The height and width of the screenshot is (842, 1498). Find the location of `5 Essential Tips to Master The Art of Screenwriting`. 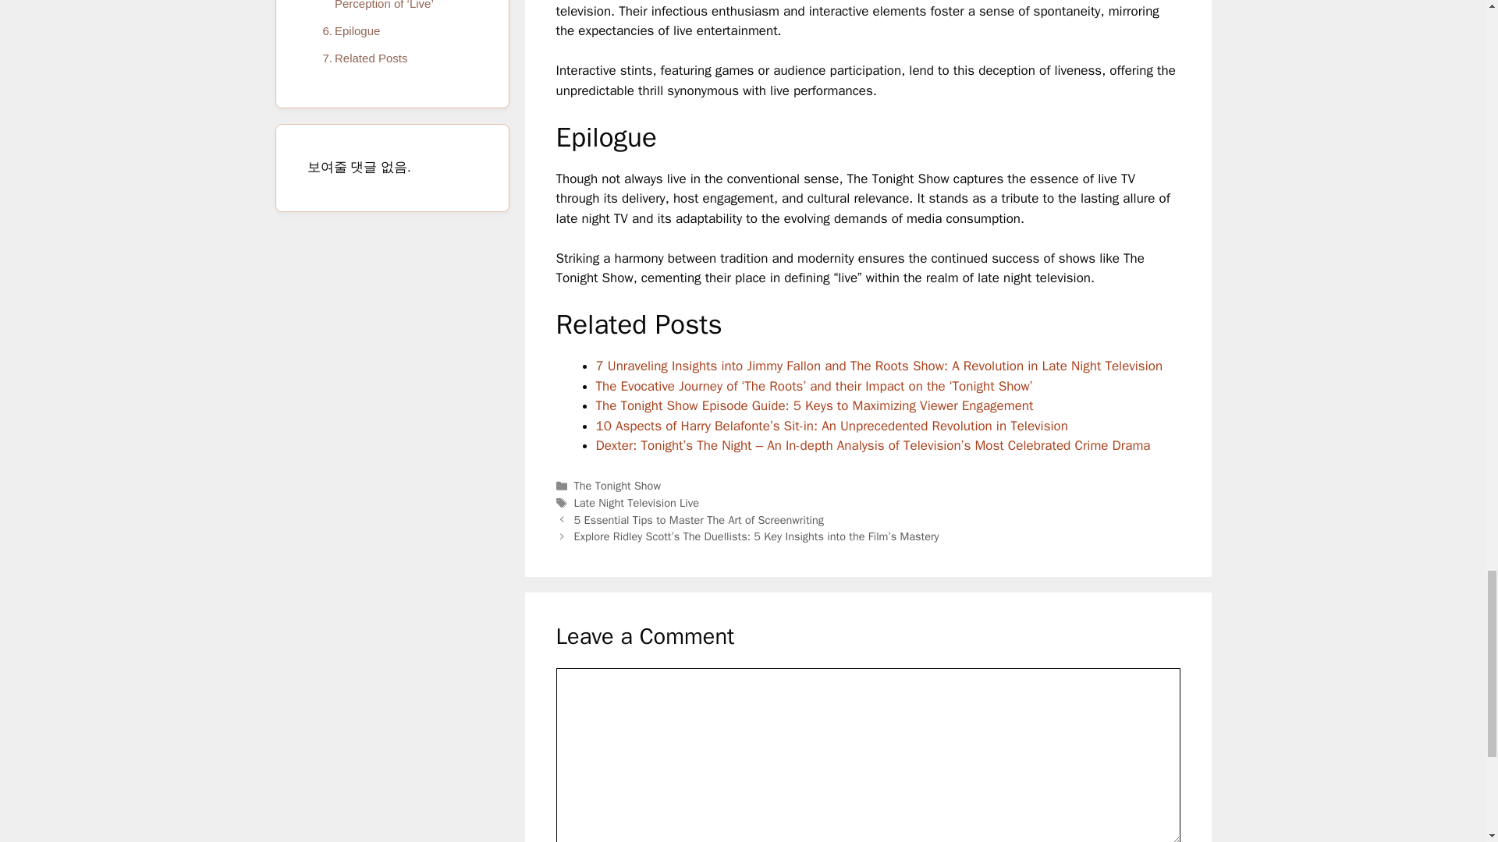

5 Essential Tips to Master The Art of Screenwriting is located at coordinates (699, 519).